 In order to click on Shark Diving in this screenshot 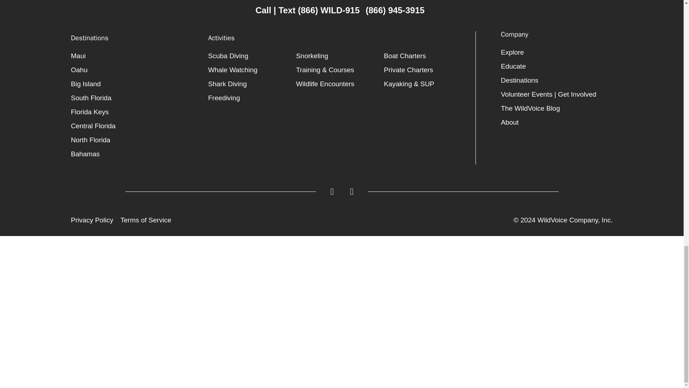, I will do `click(252, 83)`.